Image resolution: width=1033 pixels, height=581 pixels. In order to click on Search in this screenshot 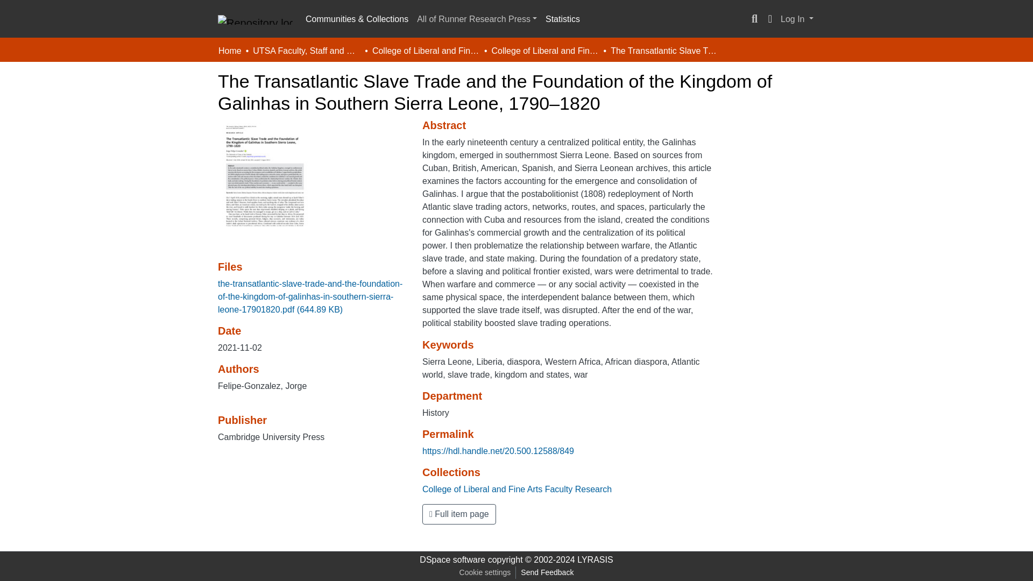, I will do `click(754, 19)`.